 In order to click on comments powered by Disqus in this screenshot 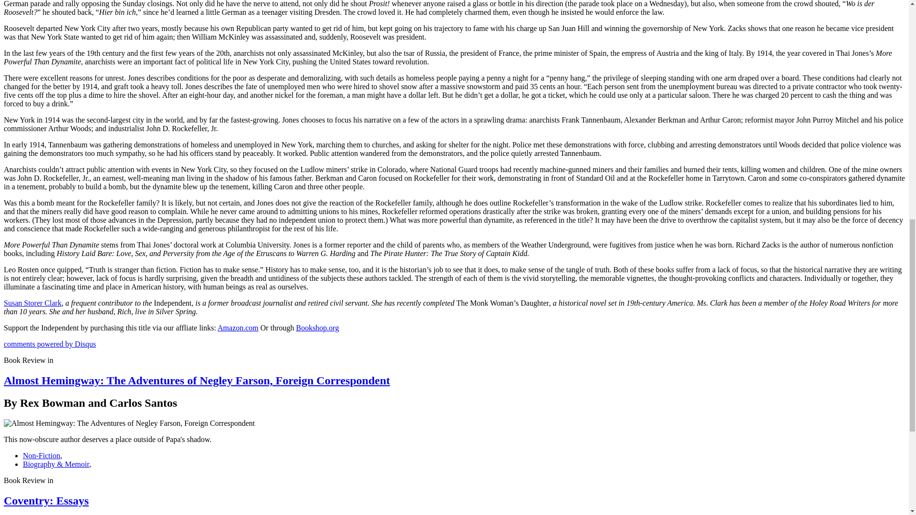, I will do `click(50, 344)`.